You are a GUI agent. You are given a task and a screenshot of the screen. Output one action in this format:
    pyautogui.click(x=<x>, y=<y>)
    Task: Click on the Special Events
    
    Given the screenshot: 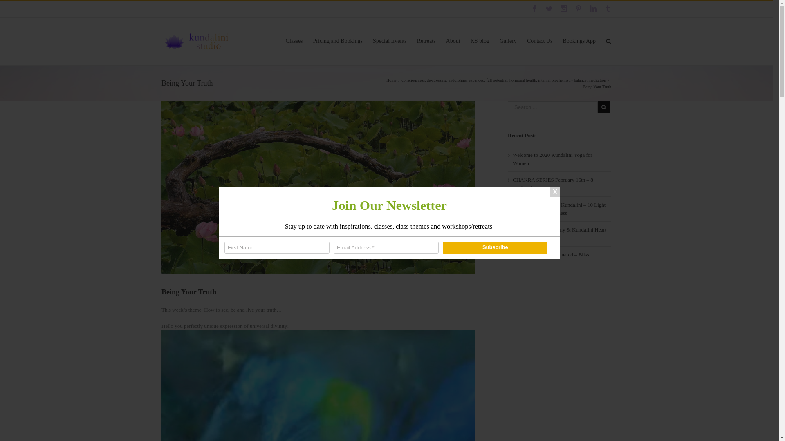 What is the action you would take?
    pyautogui.click(x=390, y=41)
    